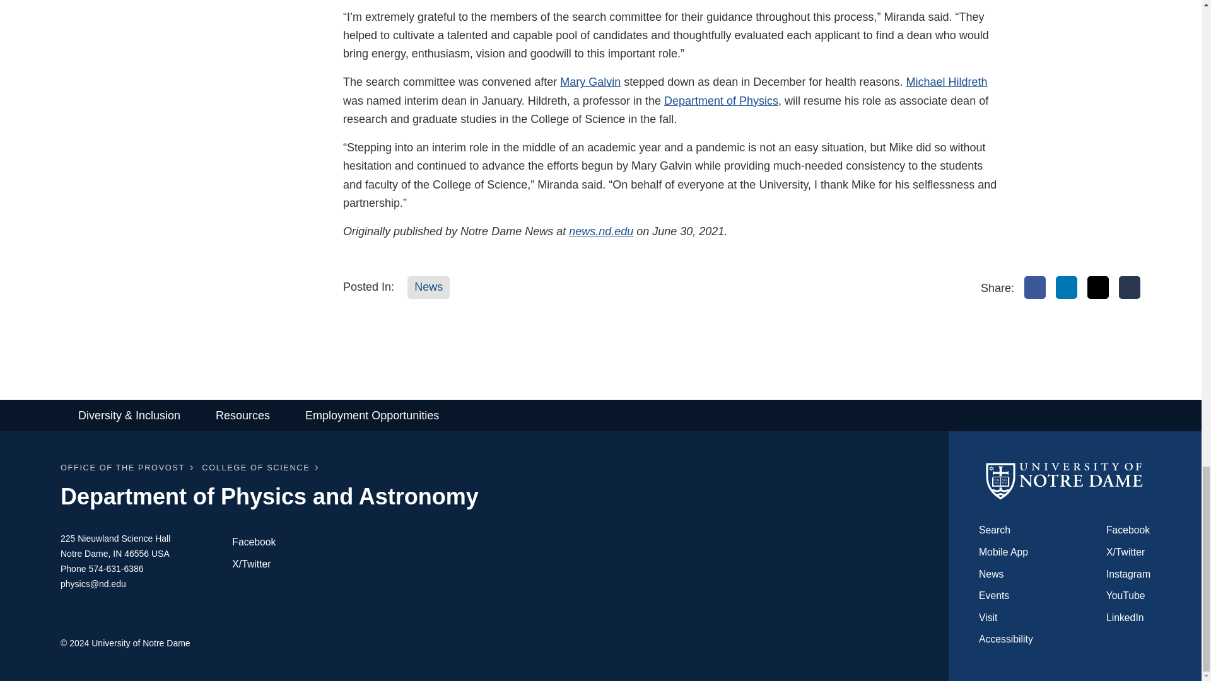 Image resolution: width=1211 pixels, height=681 pixels. I want to click on Facebook, so click(1035, 288).